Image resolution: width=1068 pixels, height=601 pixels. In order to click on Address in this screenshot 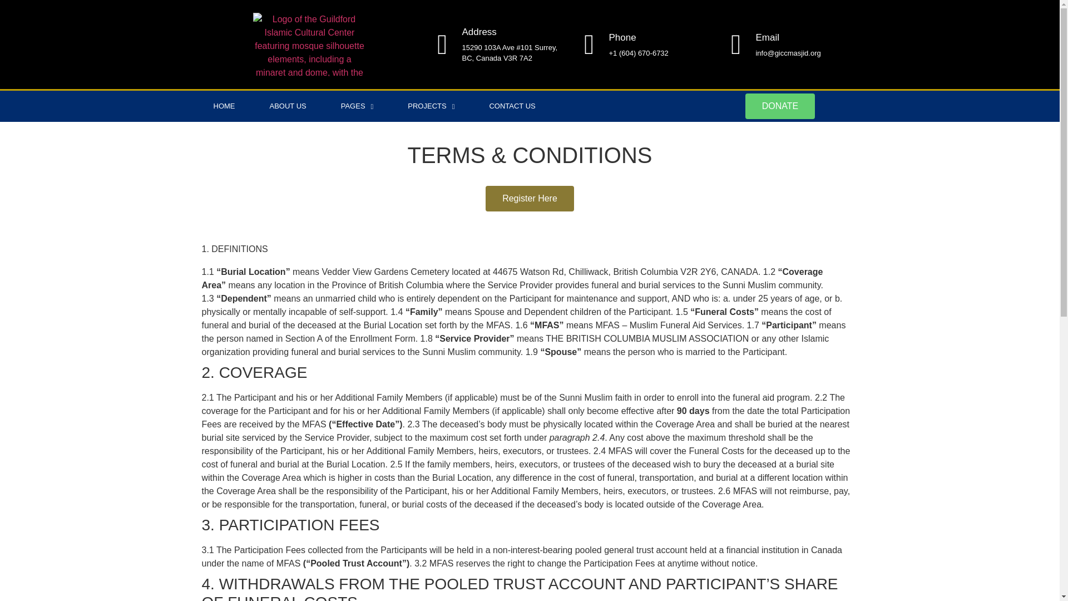, I will do `click(478, 31)`.